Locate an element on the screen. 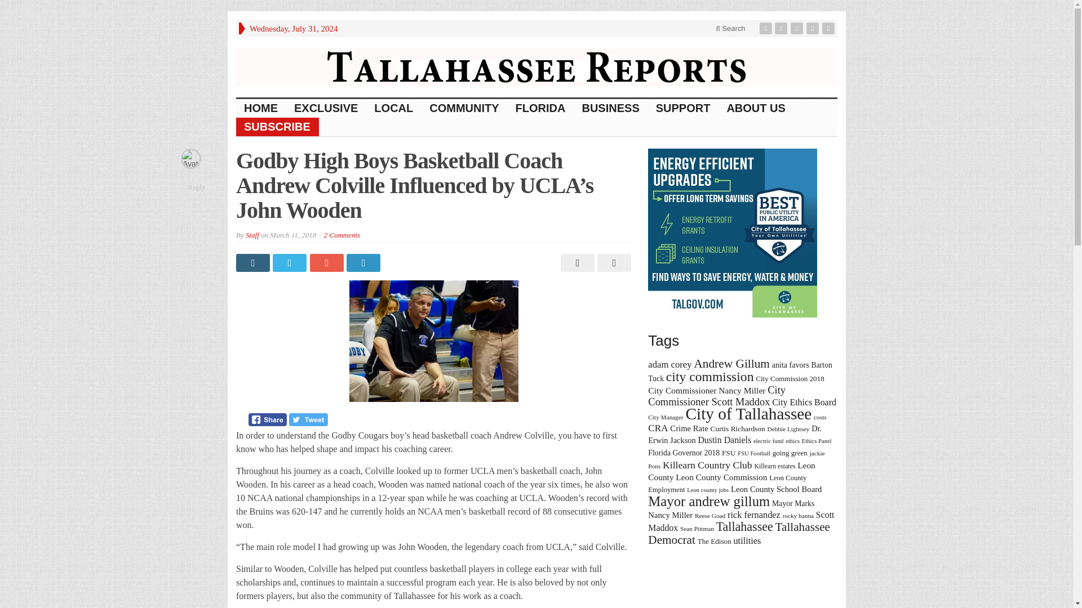 This screenshot has width=1082, height=608. SUPPORT is located at coordinates (684, 108).